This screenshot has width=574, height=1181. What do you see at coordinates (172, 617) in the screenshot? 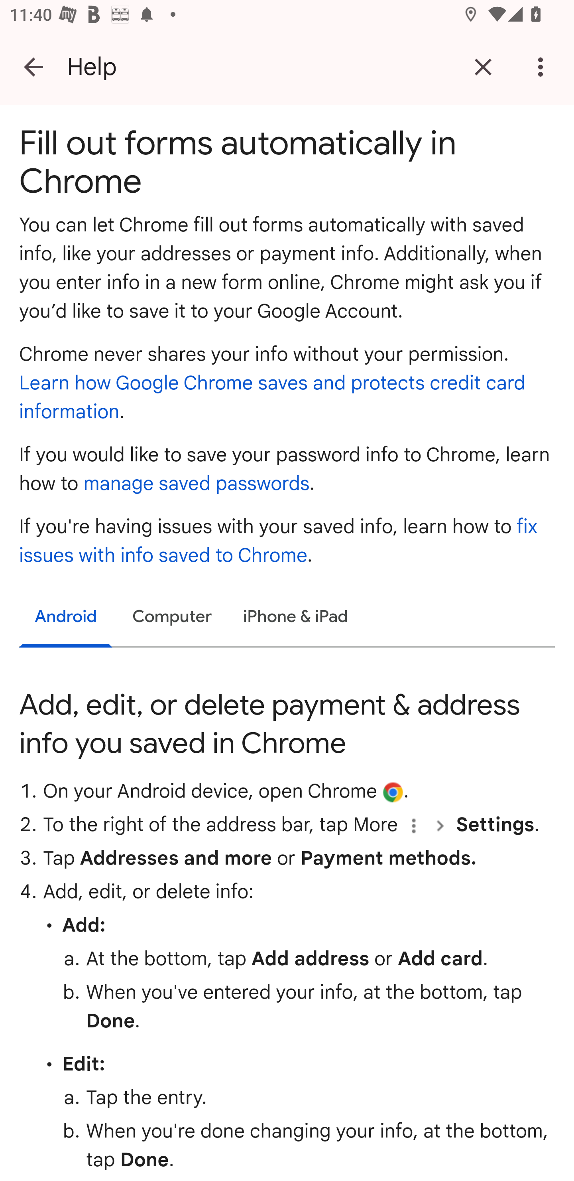
I see `Computer` at bounding box center [172, 617].